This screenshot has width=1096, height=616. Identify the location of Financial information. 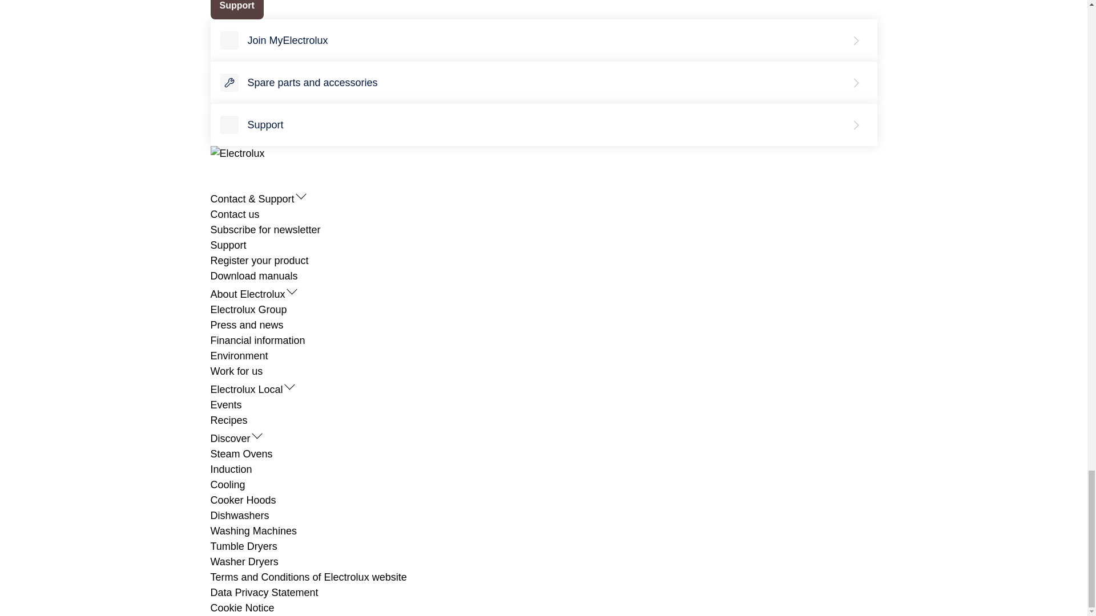
(257, 340).